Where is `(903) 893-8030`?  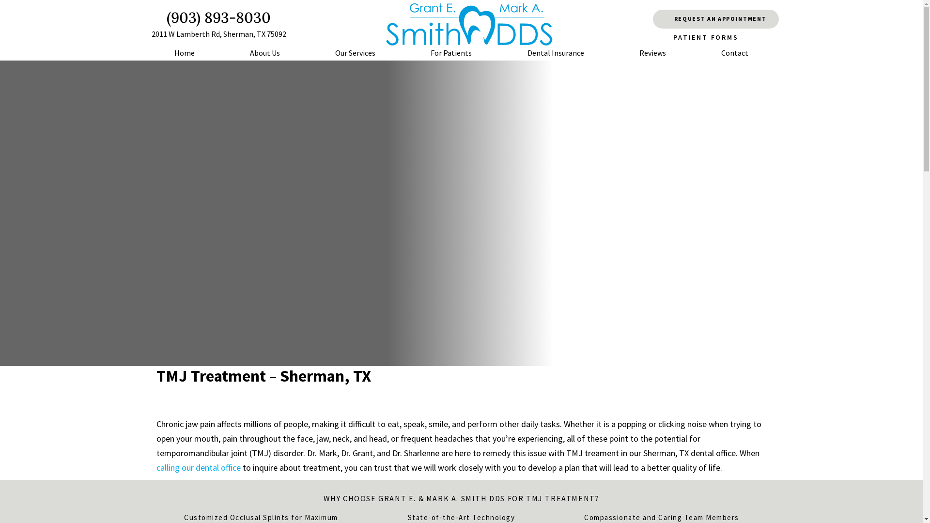
(903) 893-8030 is located at coordinates (213, 17).